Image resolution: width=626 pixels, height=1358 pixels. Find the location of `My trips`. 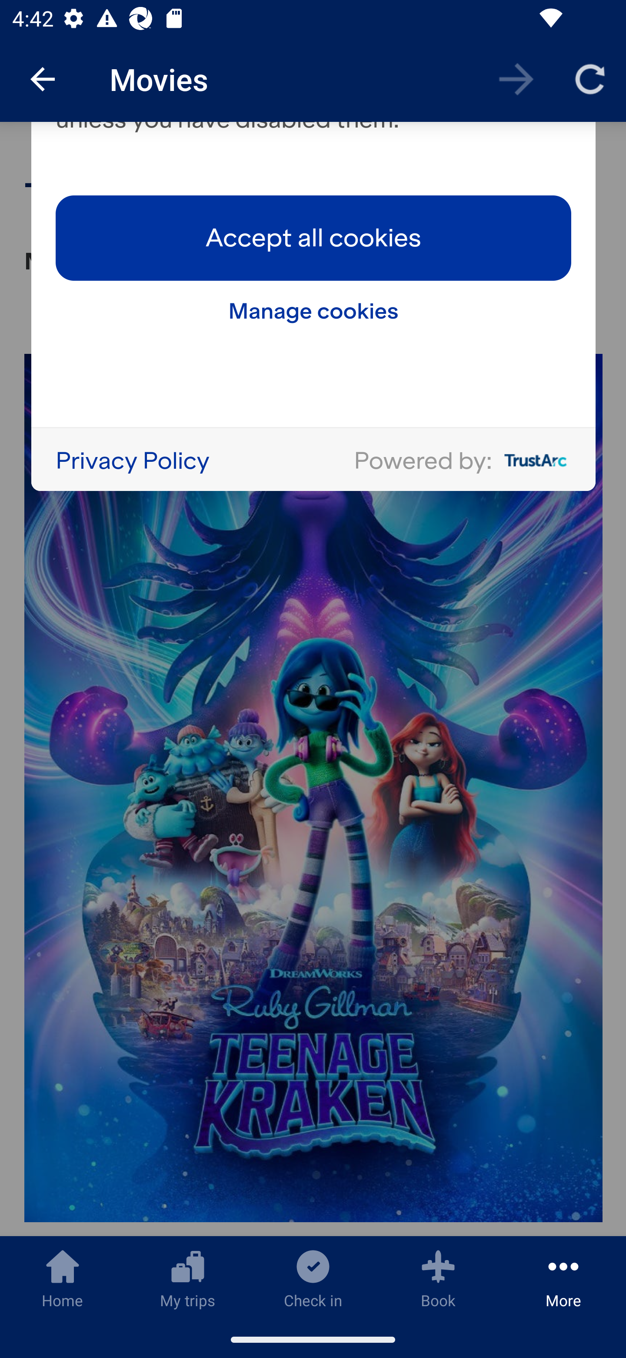

My trips is located at coordinates (188, 1278).